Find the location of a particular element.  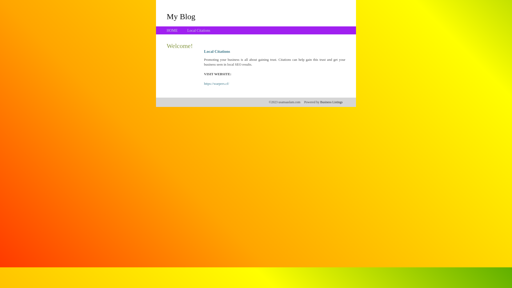

My Blog is located at coordinates (181, 16).